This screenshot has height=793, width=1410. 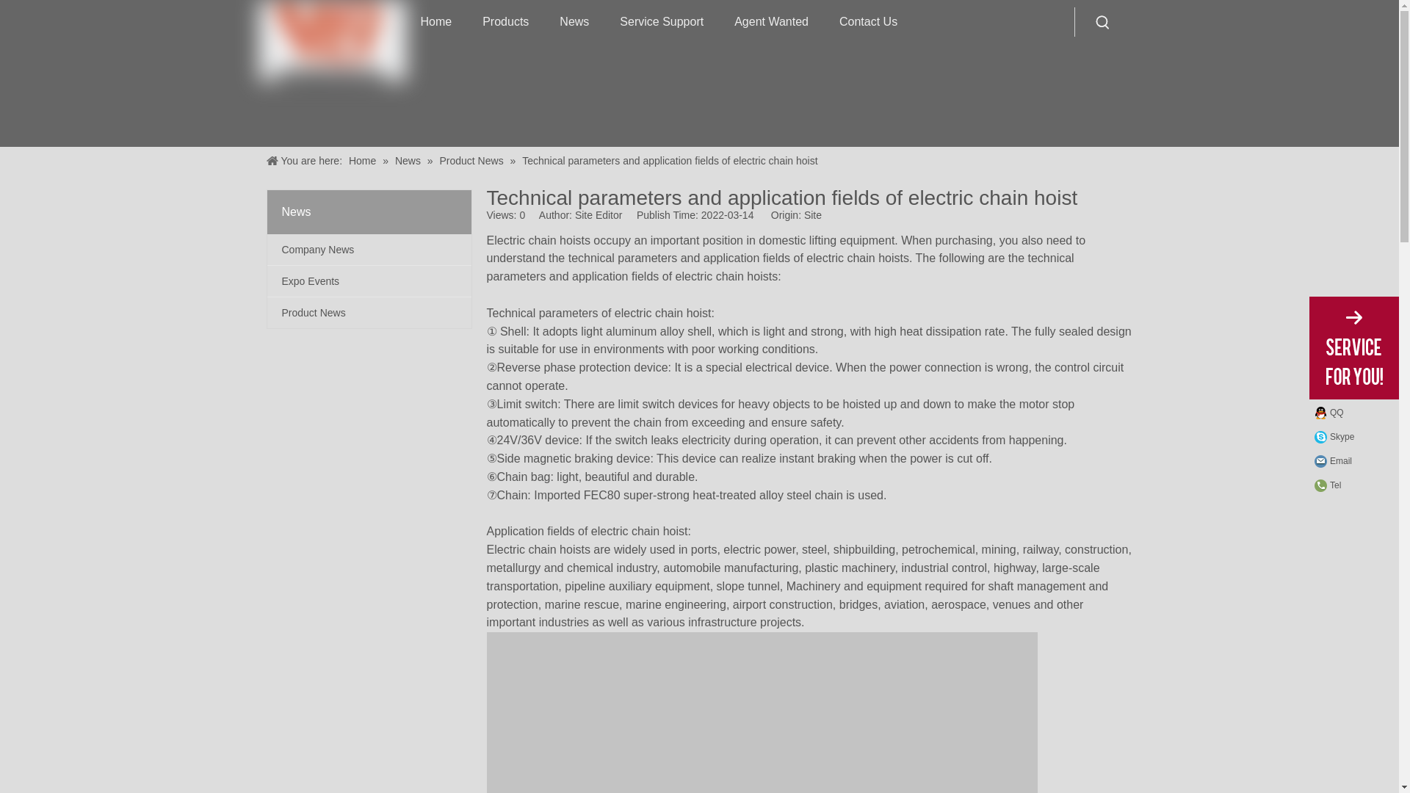 What do you see at coordinates (505, 22) in the screenshot?
I see `Products` at bounding box center [505, 22].